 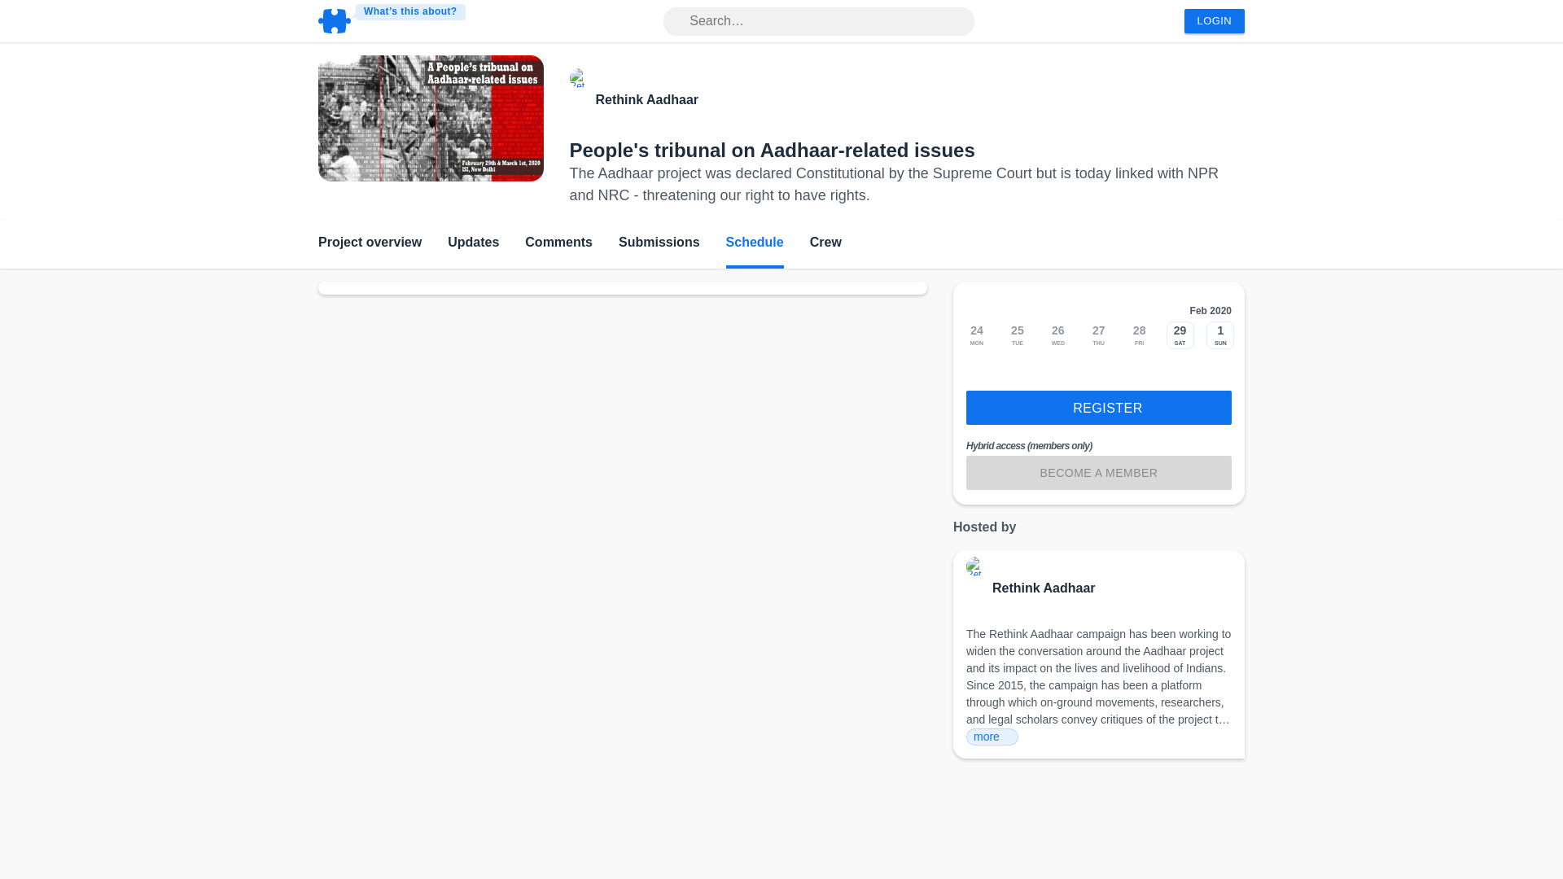 What do you see at coordinates (755, 244) in the screenshot?
I see `Schedule` at bounding box center [755, 244].